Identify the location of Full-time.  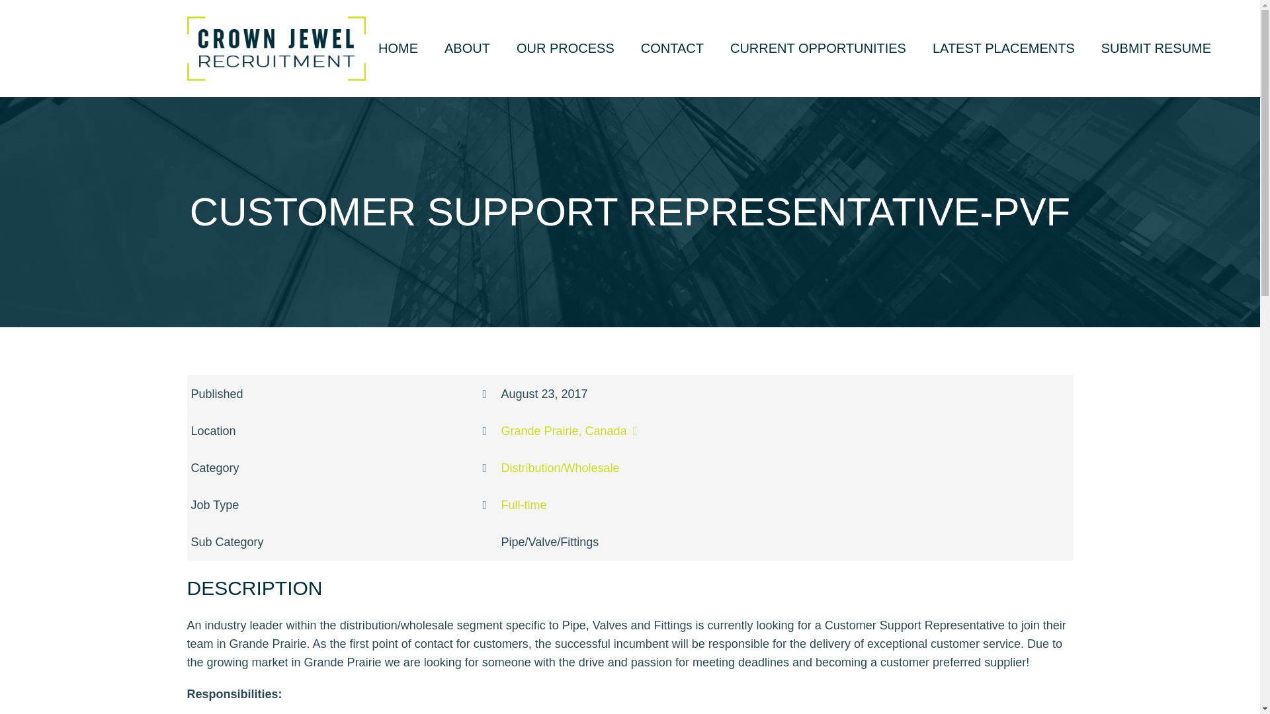
(524, 505).